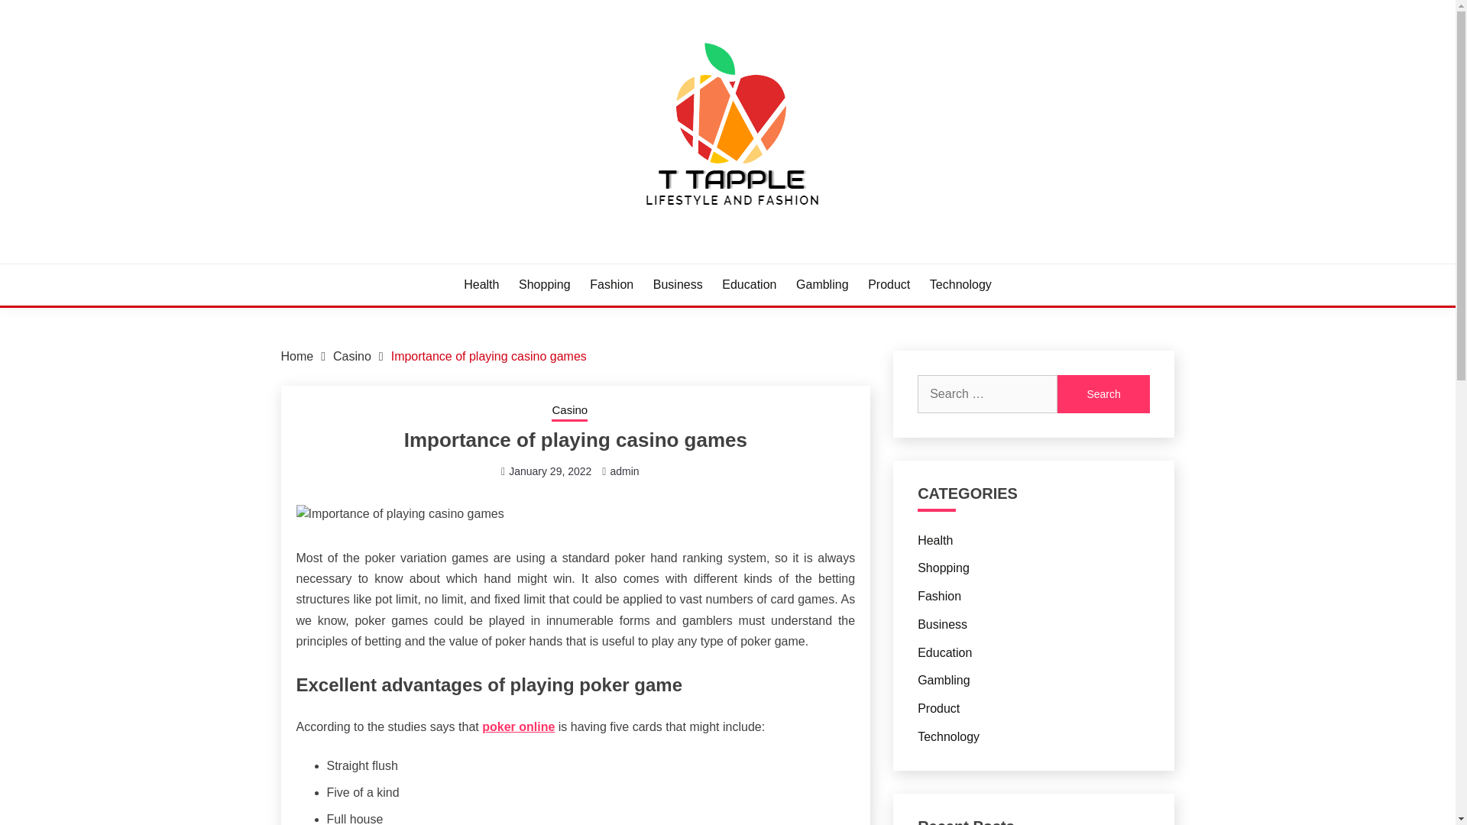  I want to click on admin, so click(623, 471).